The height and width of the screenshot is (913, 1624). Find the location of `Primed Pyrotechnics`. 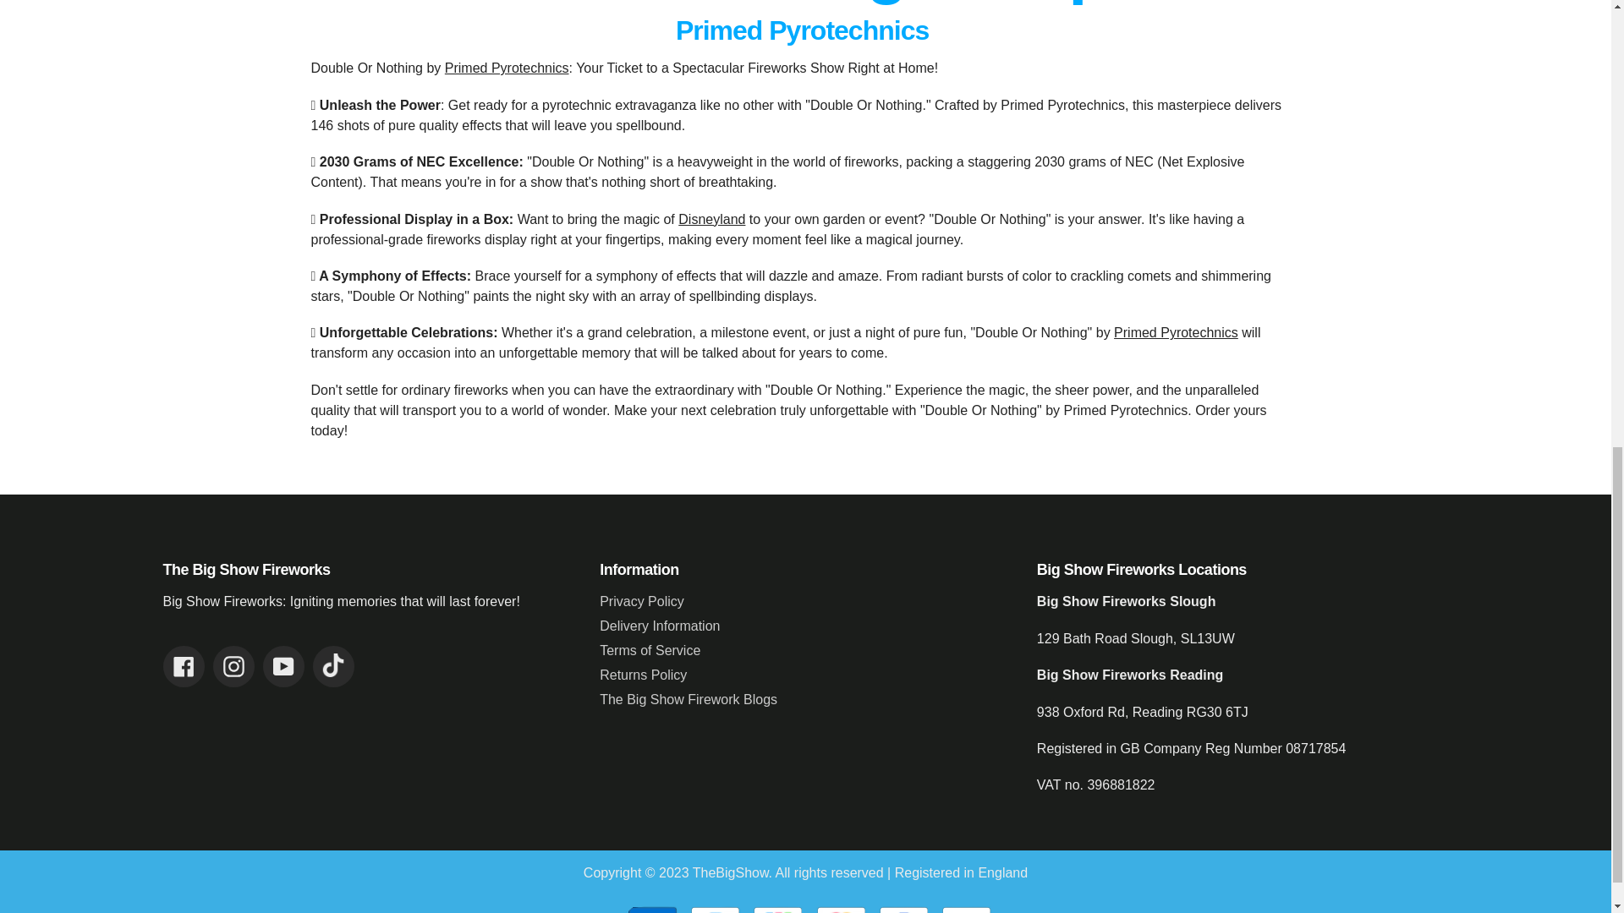

Primed Pyrotechnics is located at coordinates (507, 68).